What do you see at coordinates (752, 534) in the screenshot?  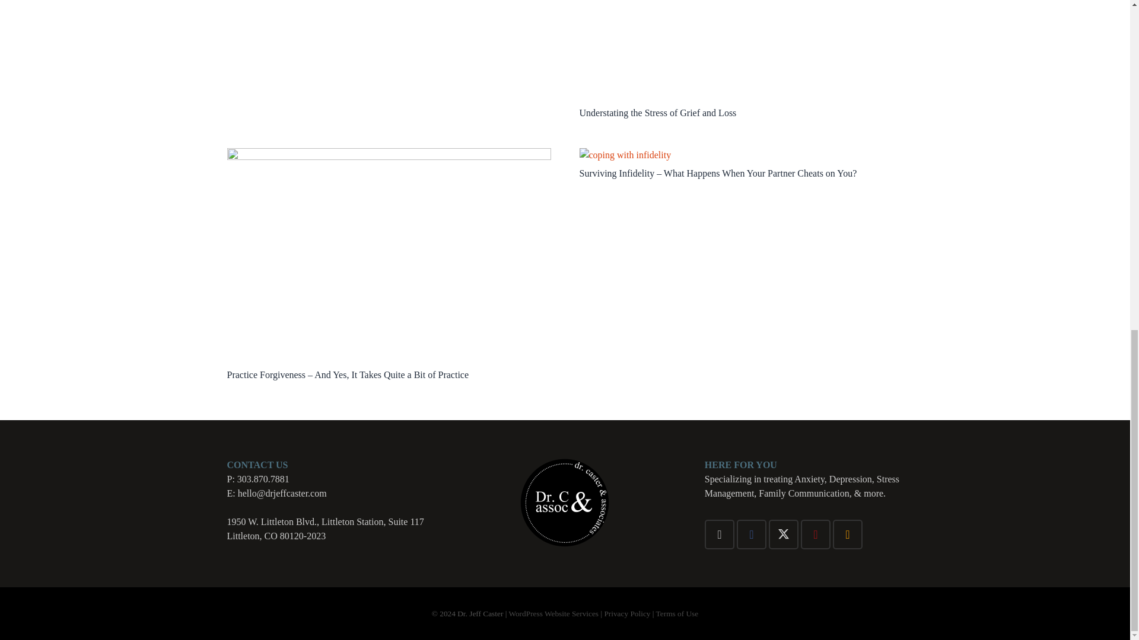 I see `Facebook` at bounding box center [752, 534].